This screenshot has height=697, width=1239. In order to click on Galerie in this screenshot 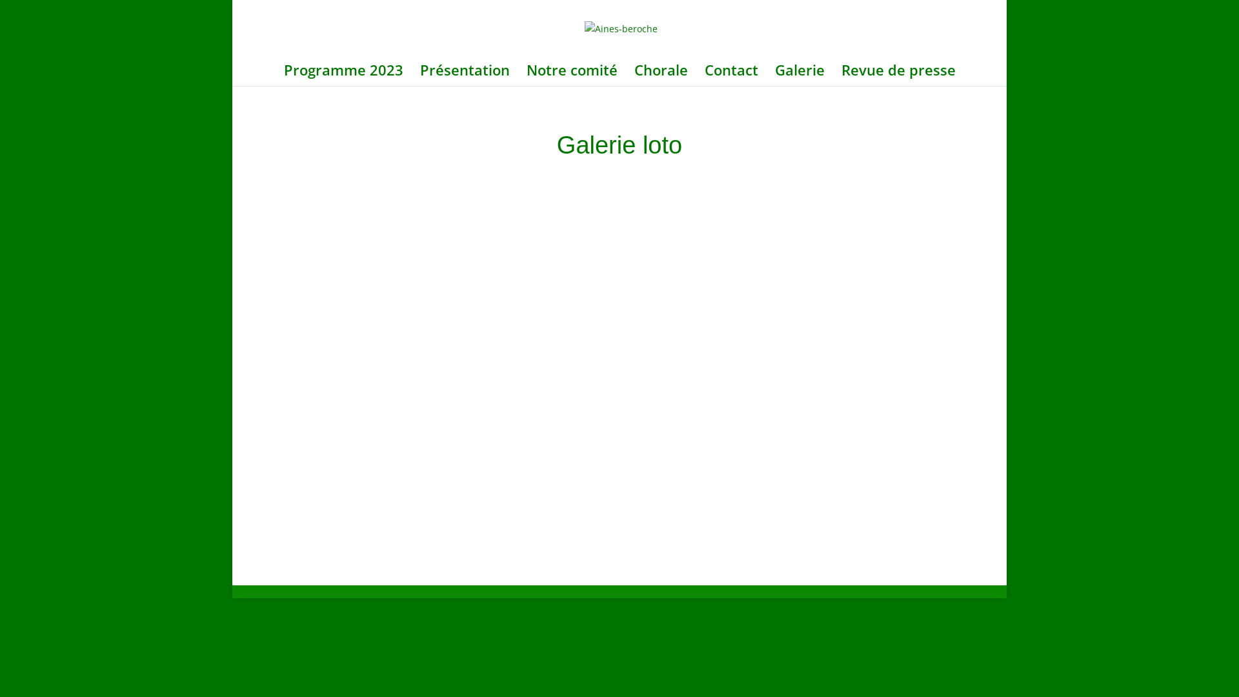, I will do `click(799, 76)`.